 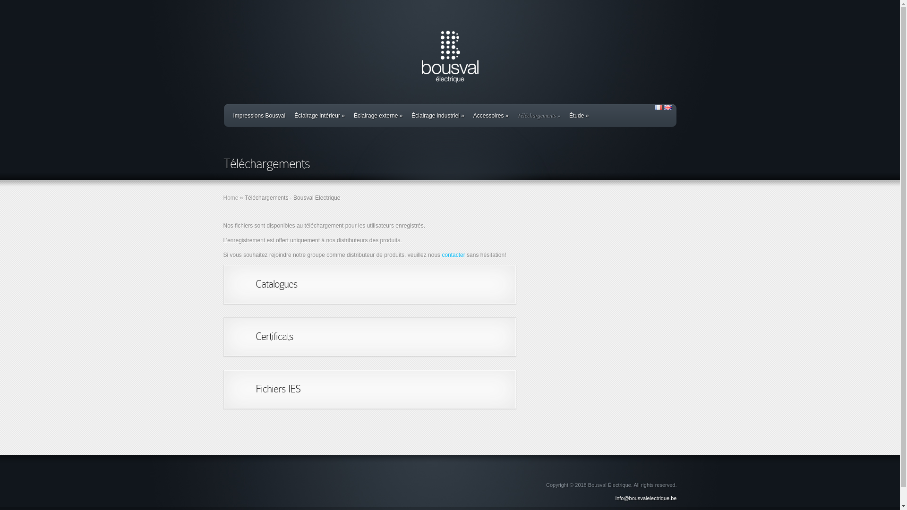 What do you see at coordinates (646, 498) in the screenshot?
I see `info@bousvalelectrique.be` at bounding box center [646, 498].